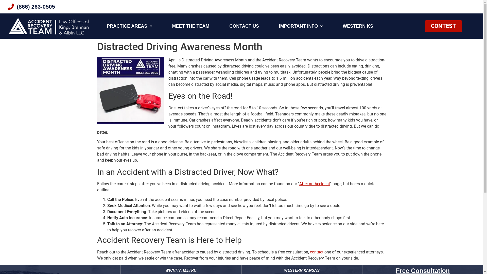 The height and width of the screenshot is (274, 487). I want to click on PRACTICE AREAS, so click(129, 26).